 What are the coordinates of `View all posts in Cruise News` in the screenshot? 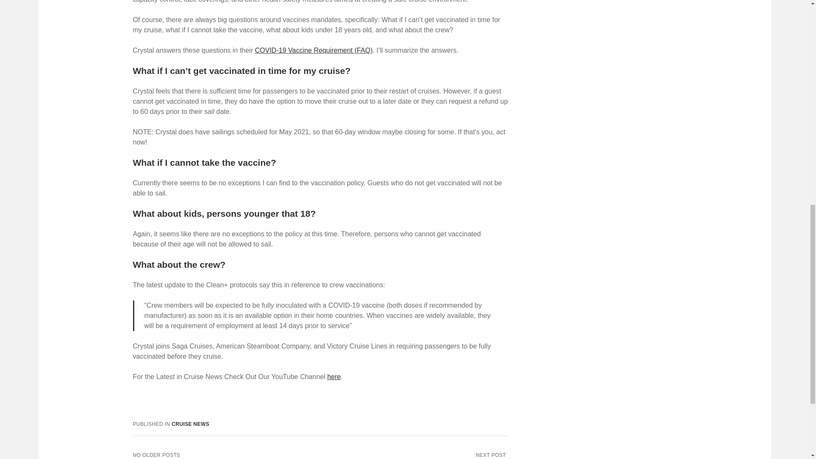 It's located at (190, 424).